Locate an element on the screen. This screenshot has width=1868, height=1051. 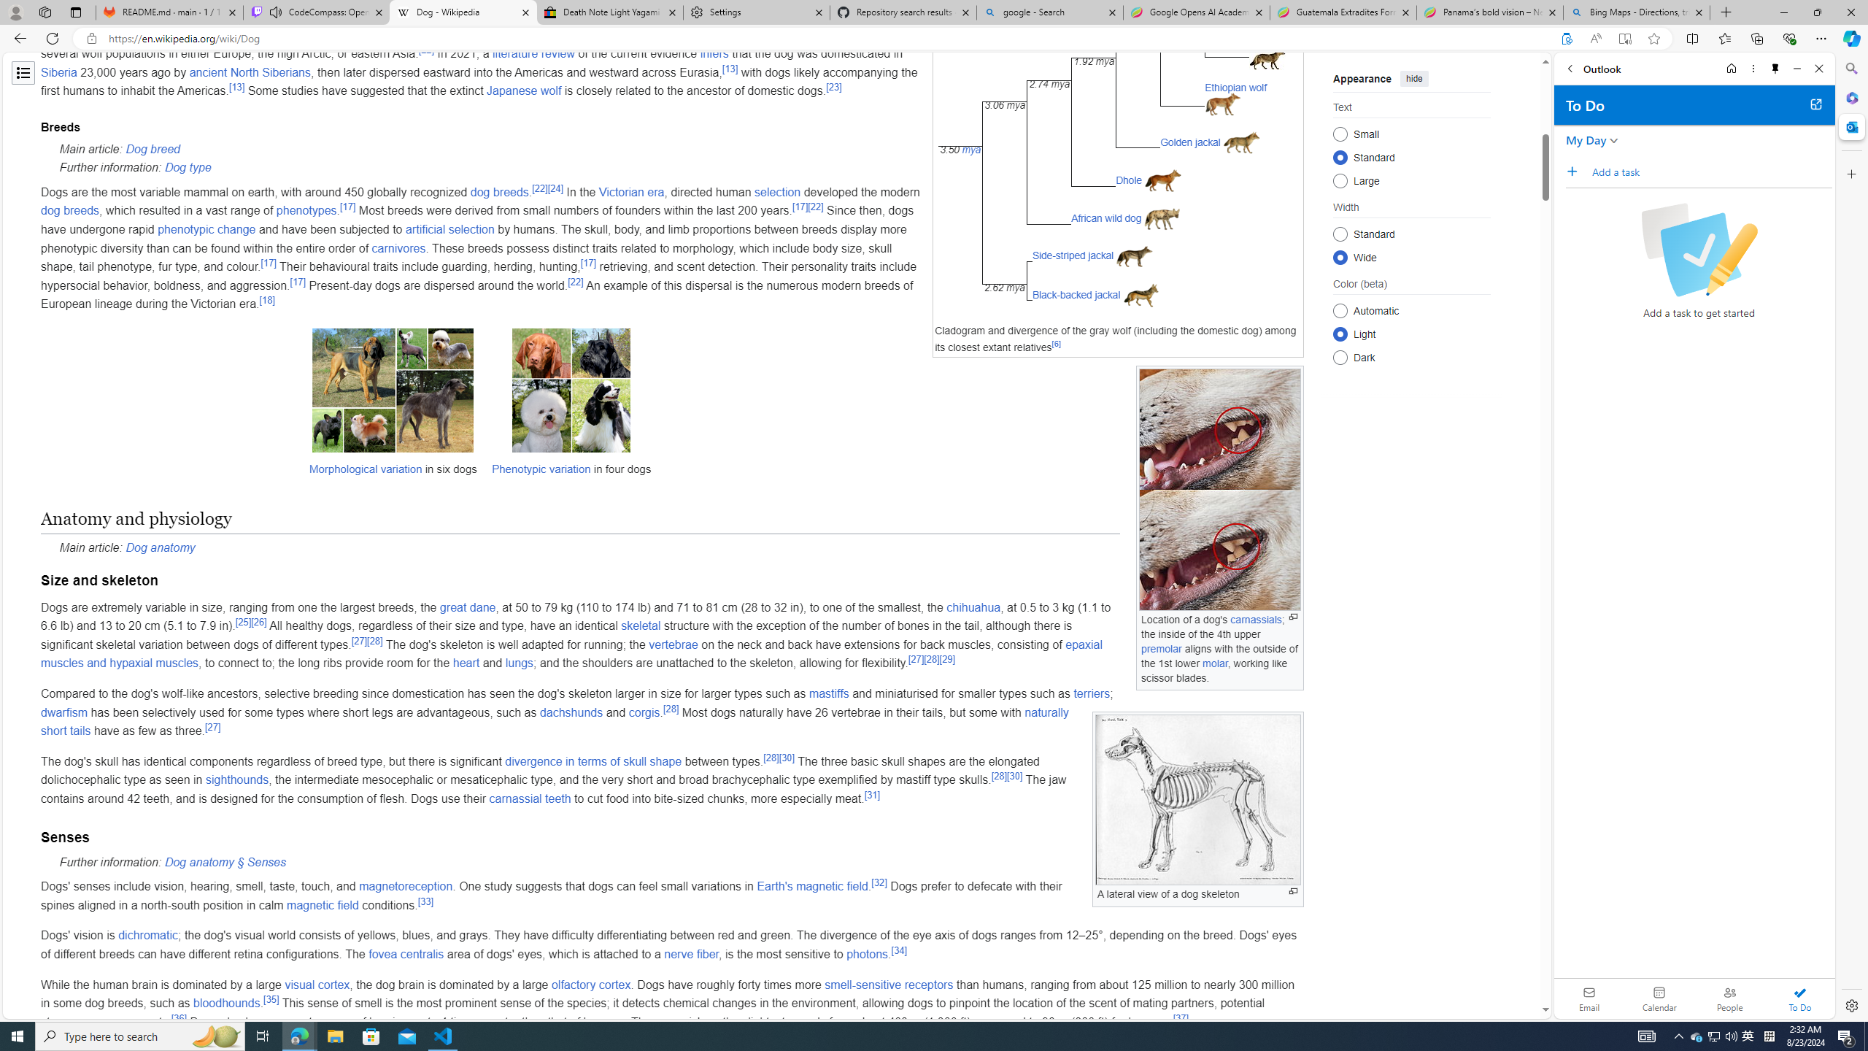
dog breeds is located at coordinates (71, 210).